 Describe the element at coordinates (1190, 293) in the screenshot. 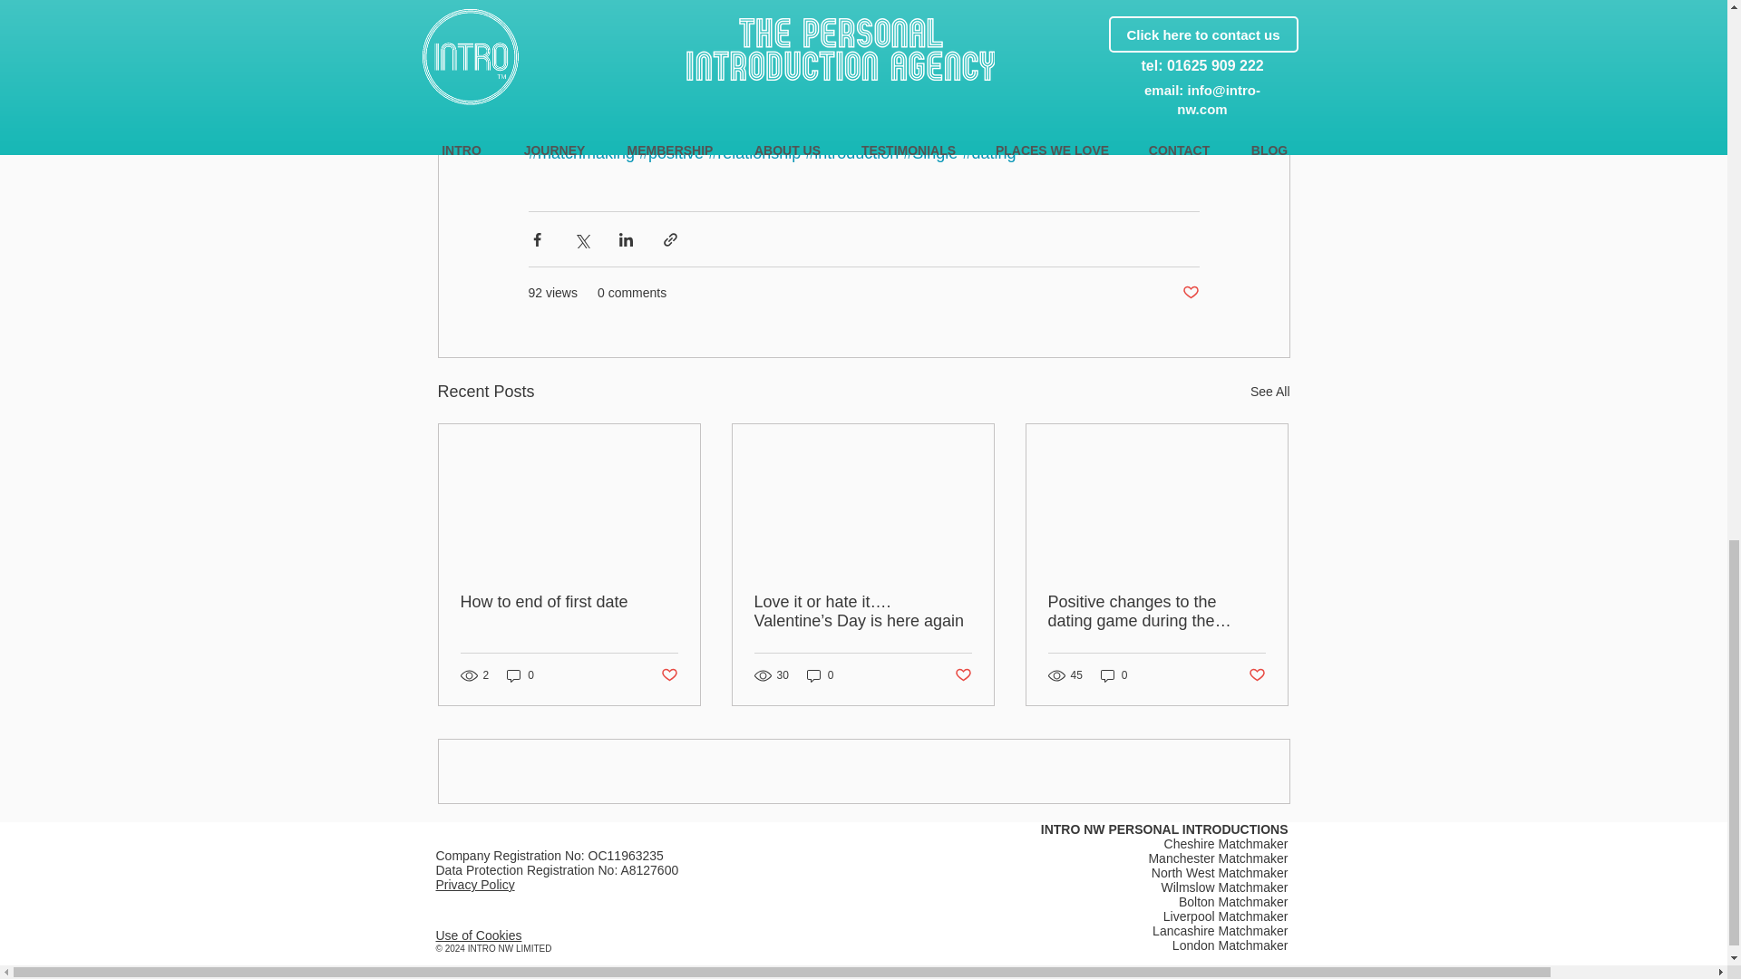

I see `Post not marked as liked` at that location.